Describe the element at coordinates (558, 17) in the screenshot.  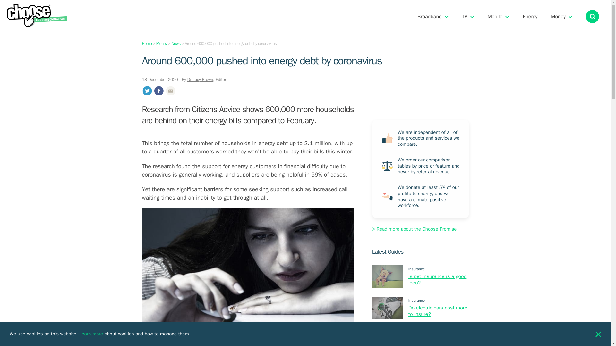
I see `Money` at that location.